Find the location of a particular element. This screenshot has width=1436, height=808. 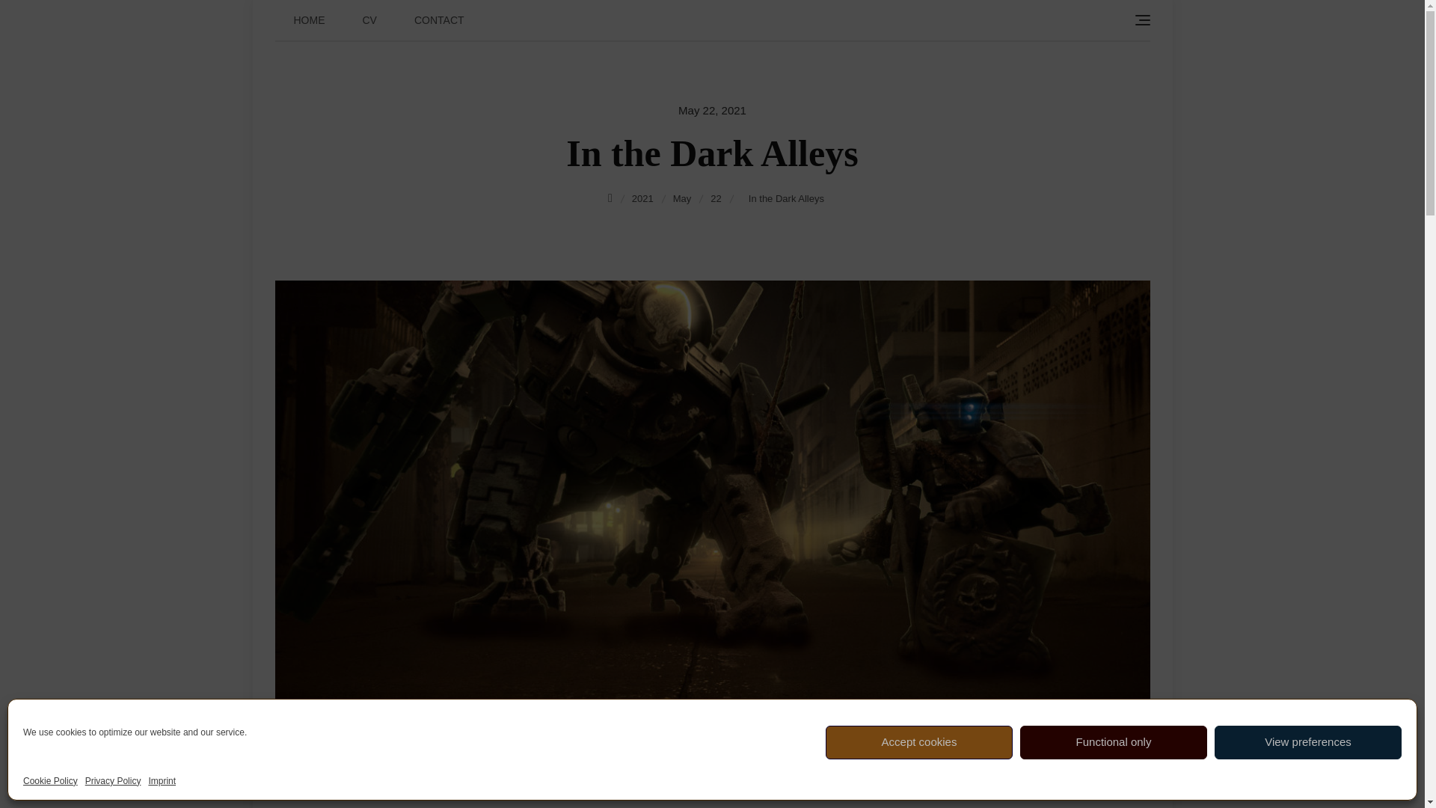

CONTACT is located at coordinates (439, 20).